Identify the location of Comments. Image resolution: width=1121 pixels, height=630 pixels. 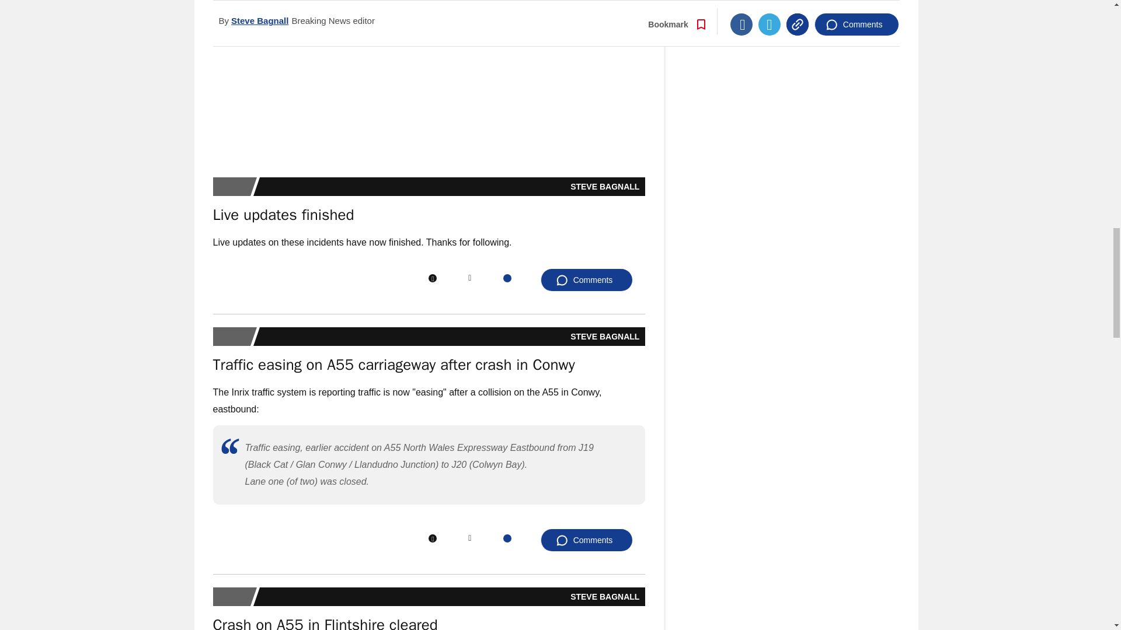
(586, 280).